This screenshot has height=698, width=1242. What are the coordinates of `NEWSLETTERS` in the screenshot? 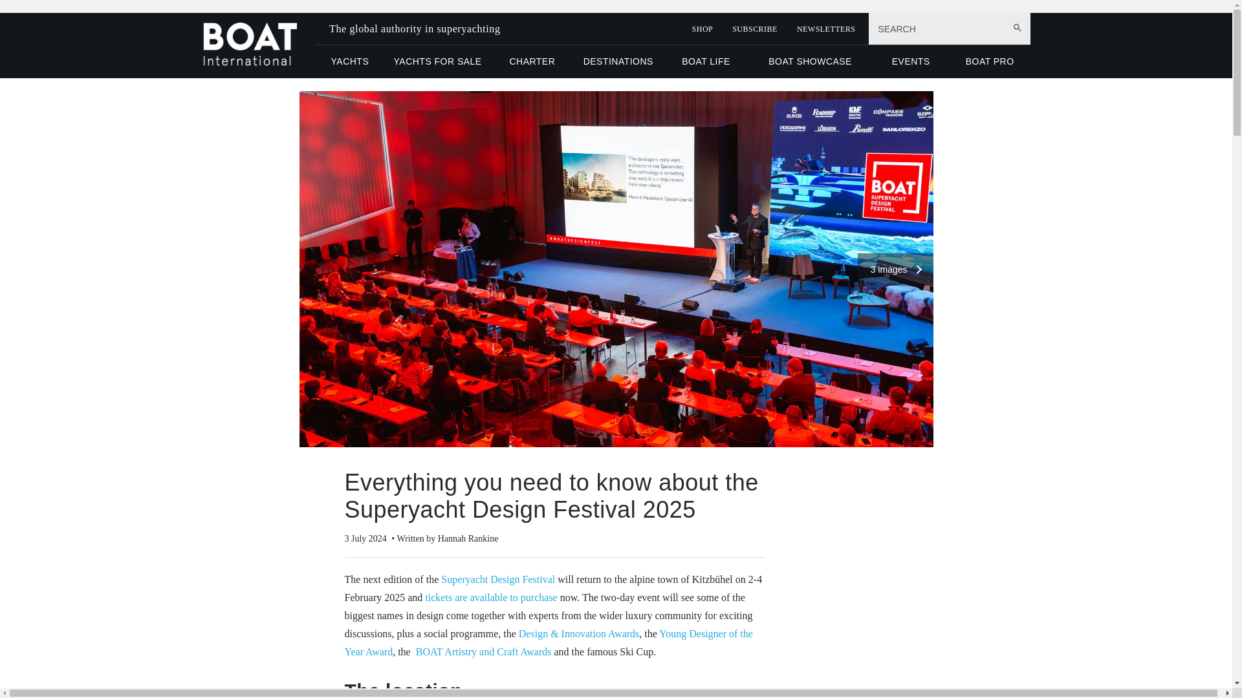 It's located at (826, 28).